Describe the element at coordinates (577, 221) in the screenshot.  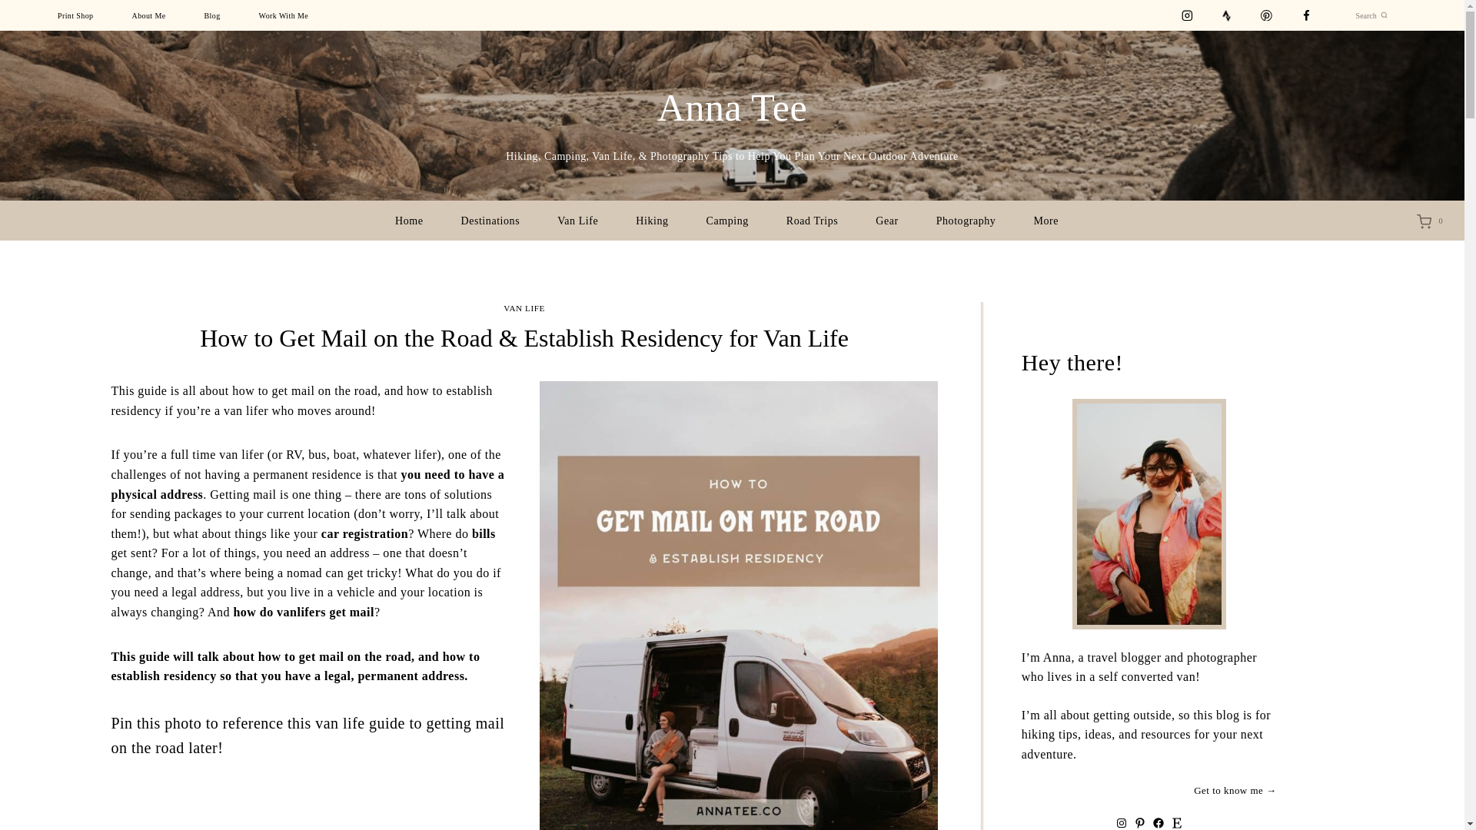
I see `Van Life` at that location.